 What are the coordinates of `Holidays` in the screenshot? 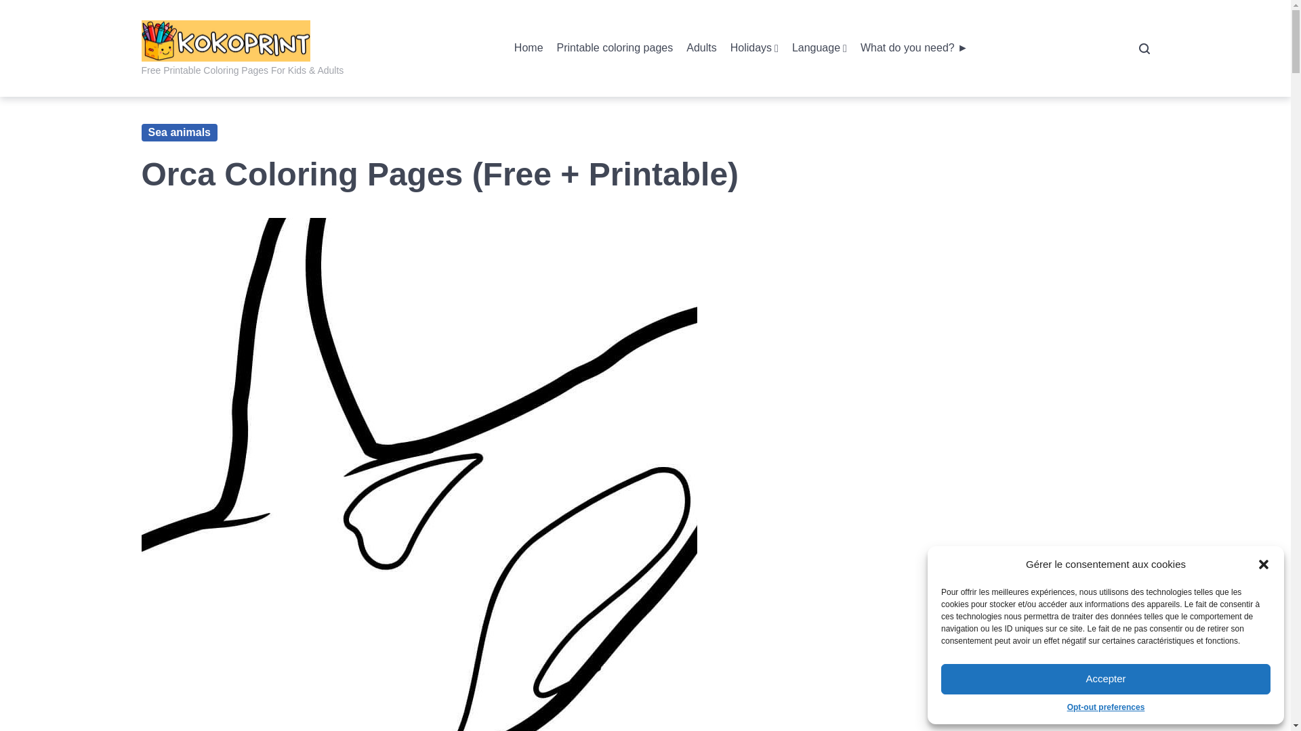 It's located at (753, 49).